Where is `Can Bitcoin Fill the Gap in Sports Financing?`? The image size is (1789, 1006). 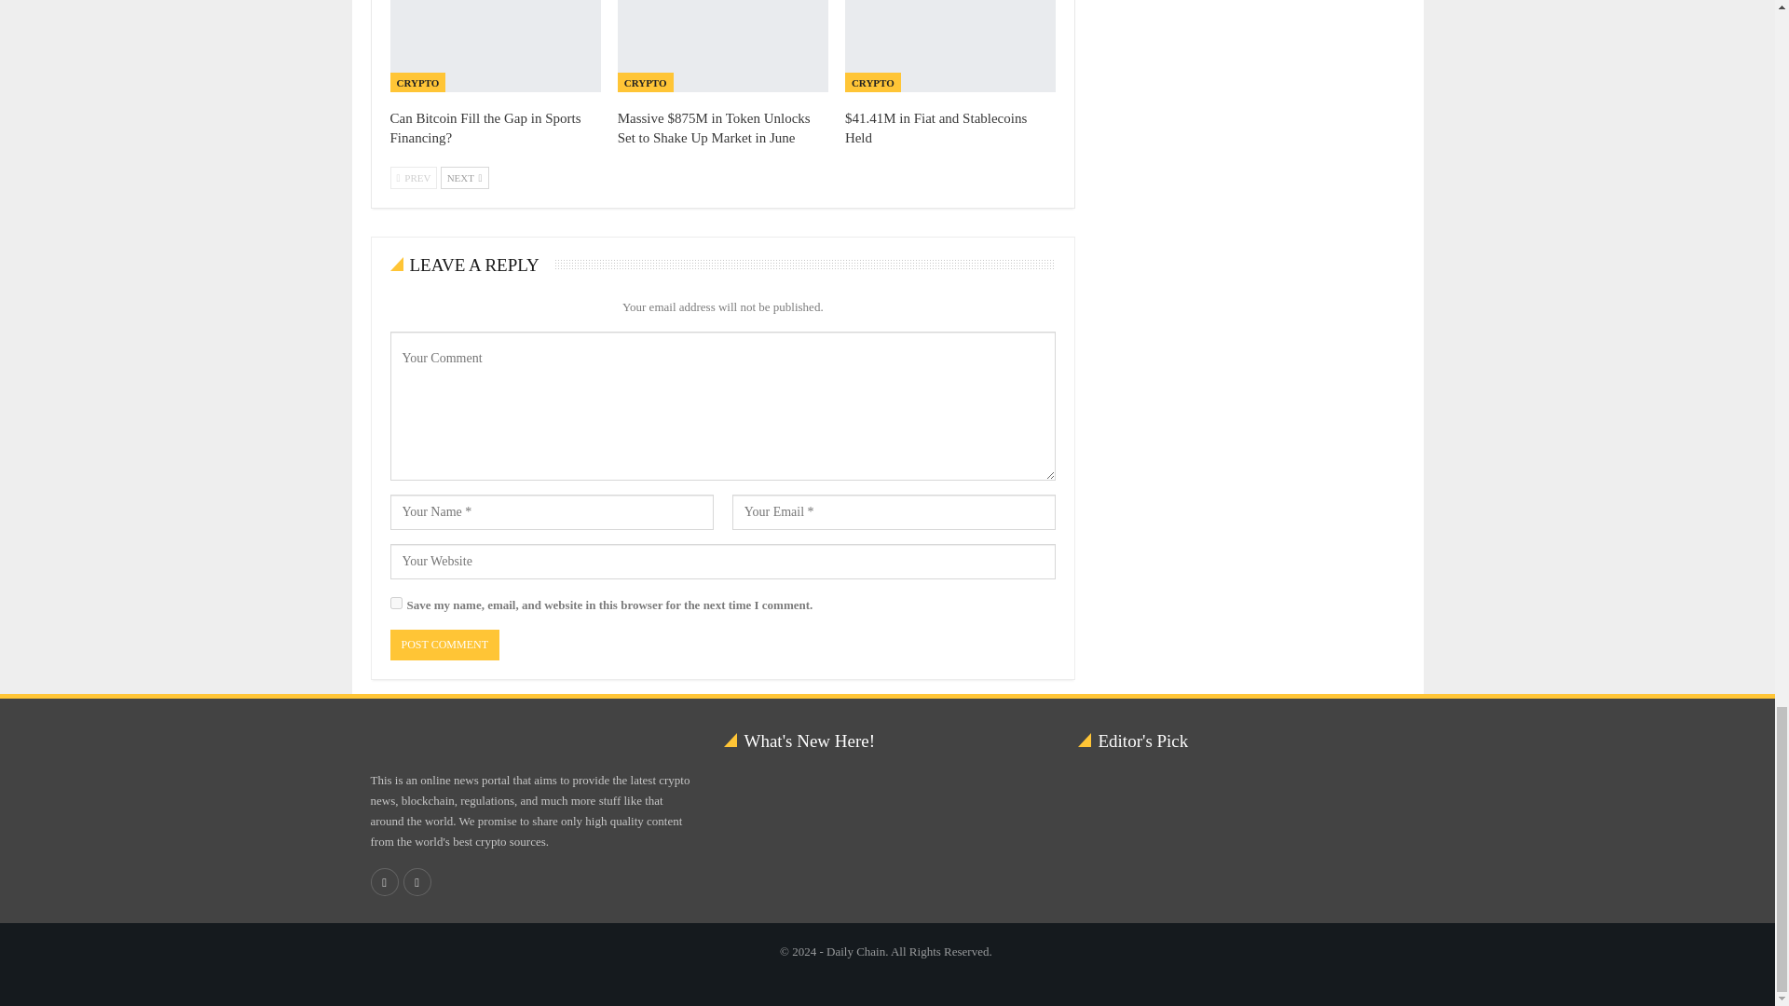
Can Bitcoin Fill the Gap in Sports Financing? is located at coordinates (485, 127).